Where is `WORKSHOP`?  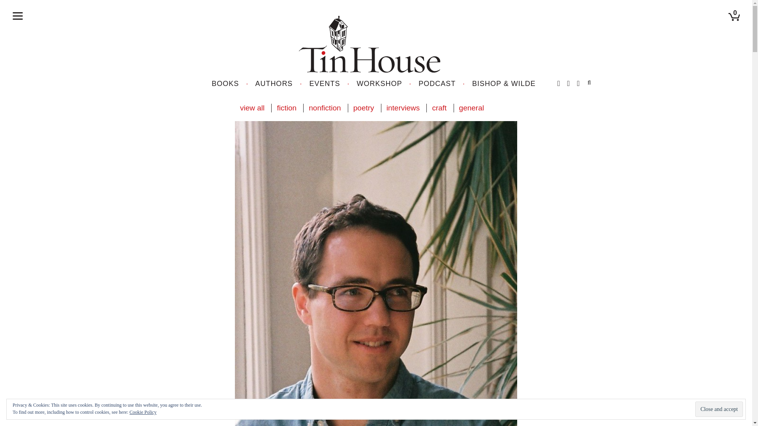
WORKSHOP is located at coordinates (380, 84).